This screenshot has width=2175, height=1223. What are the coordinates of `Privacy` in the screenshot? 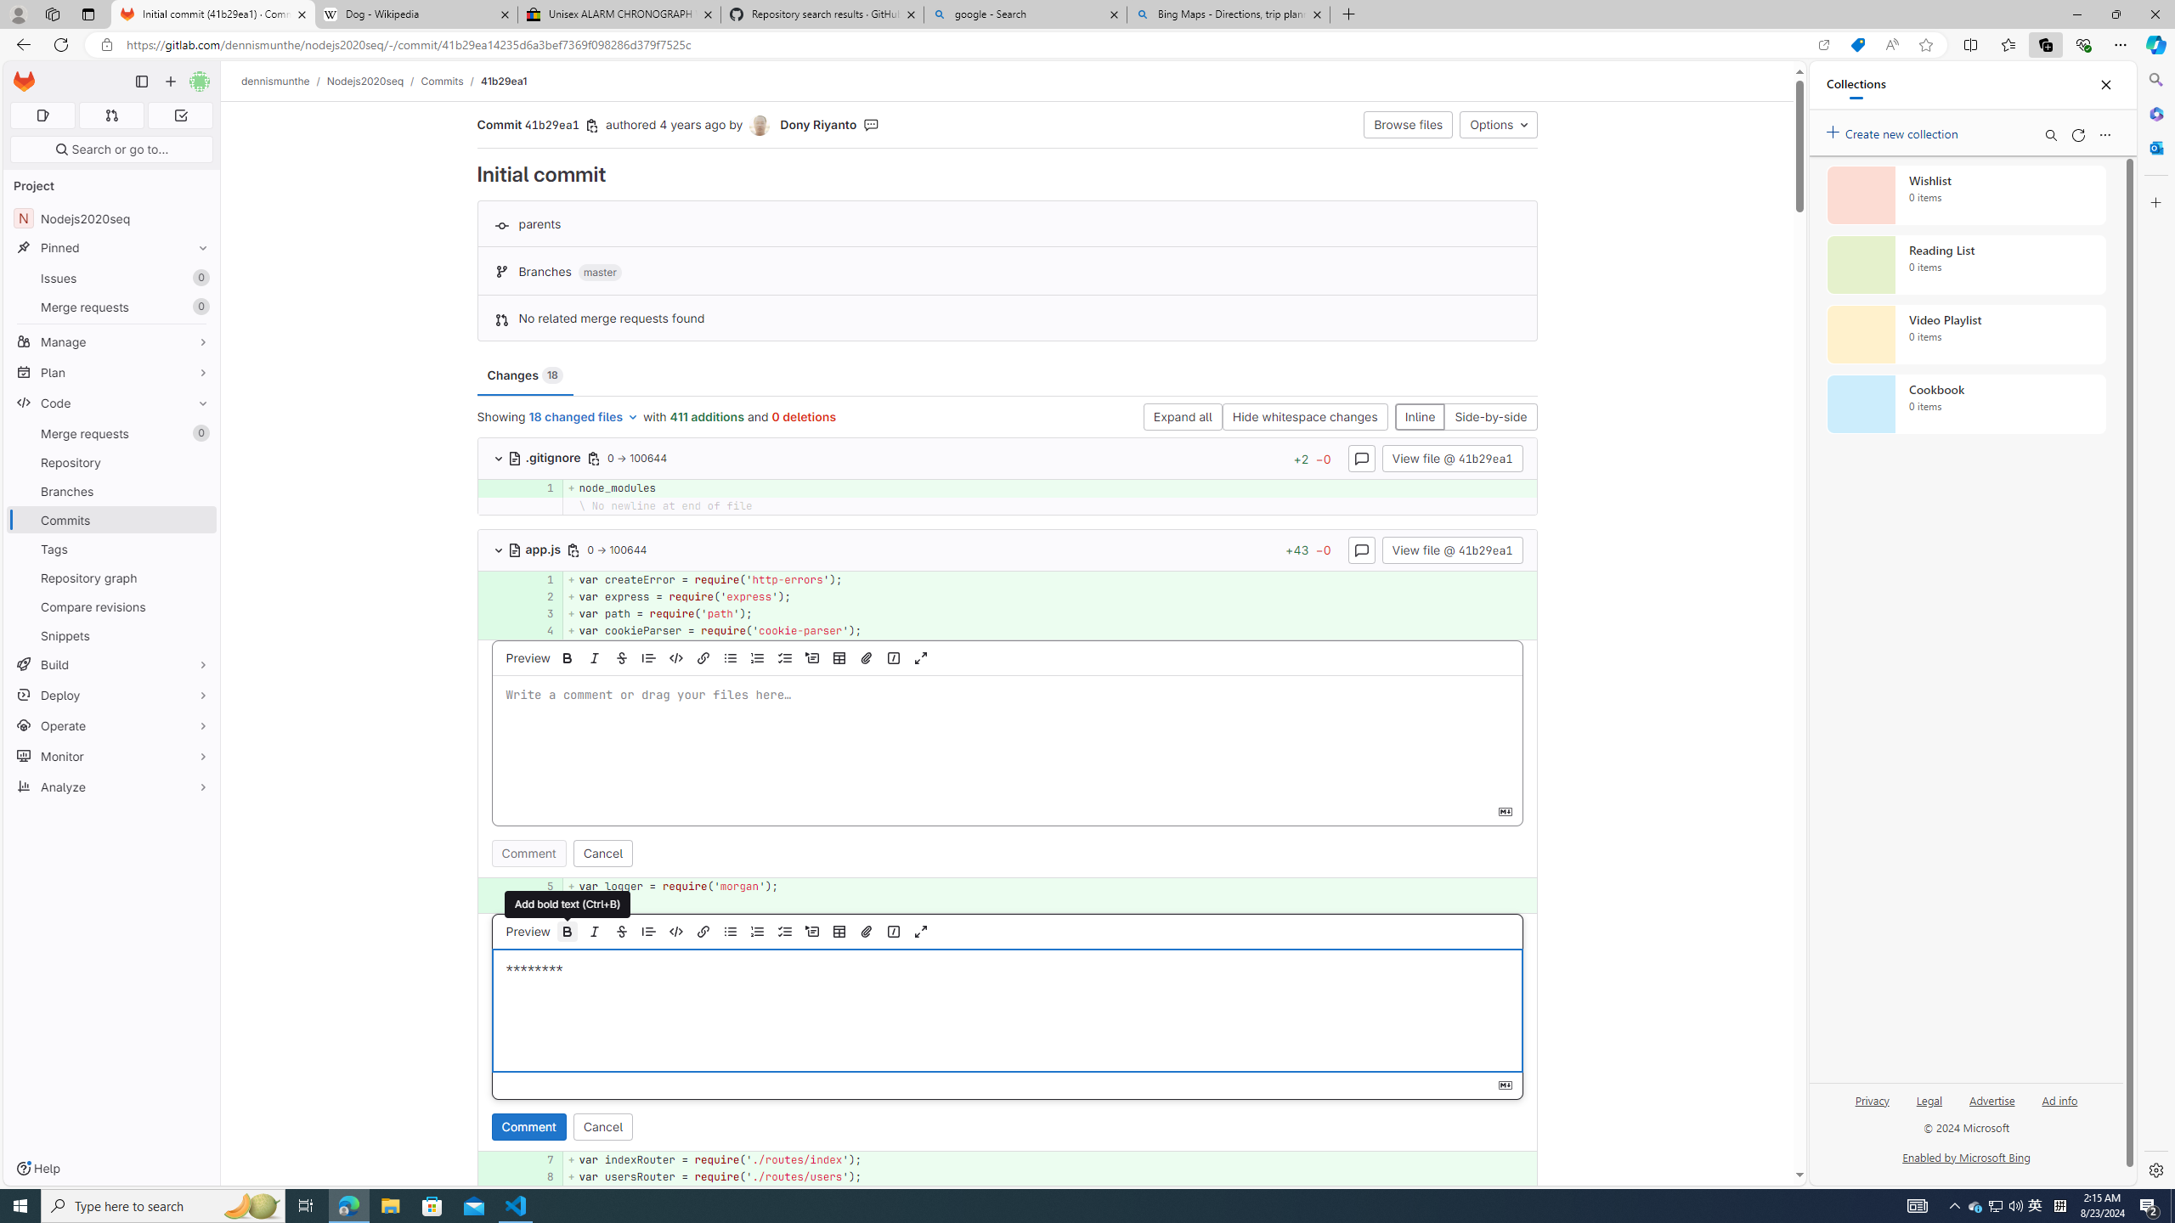 It's located at (1871, 1107).